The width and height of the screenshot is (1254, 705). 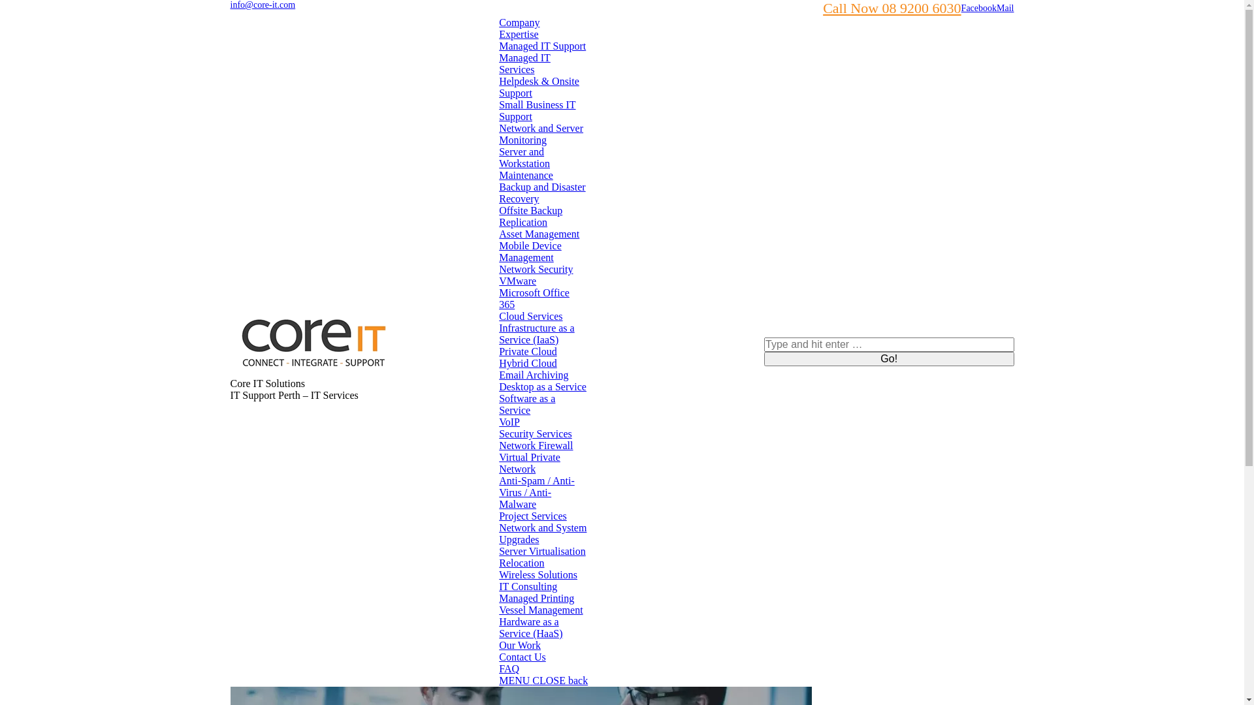 I want to click on Private Cloud, so click(x=528, y=351).